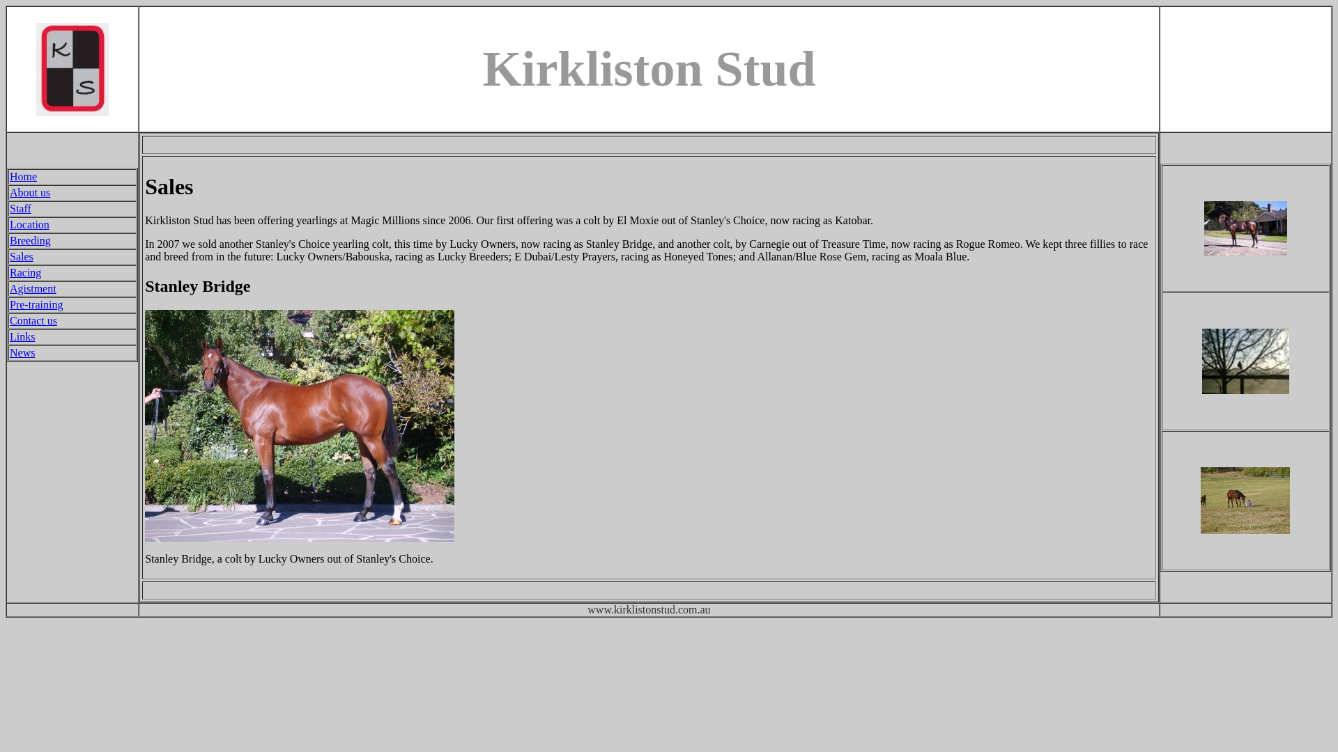  What do you see at coordinates (36, 305) in the screenshot?
I see `Pre-training` at bounding box center [36, 305].